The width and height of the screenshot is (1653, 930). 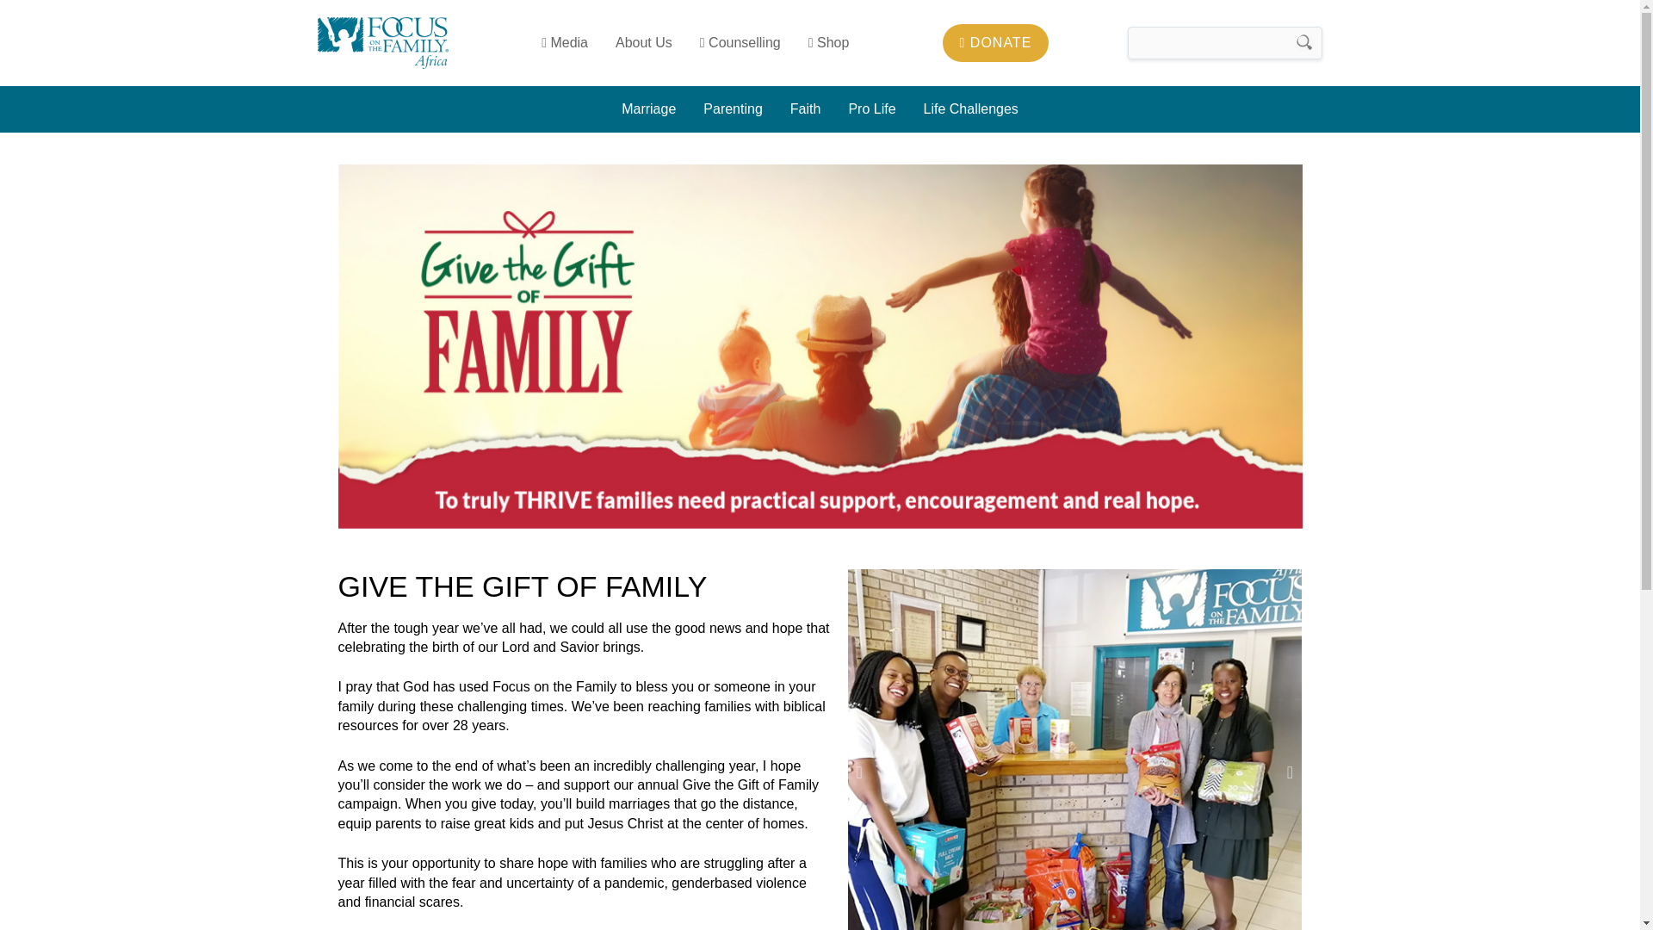 I want to click on Pro Life, so click(x=871, y=109).